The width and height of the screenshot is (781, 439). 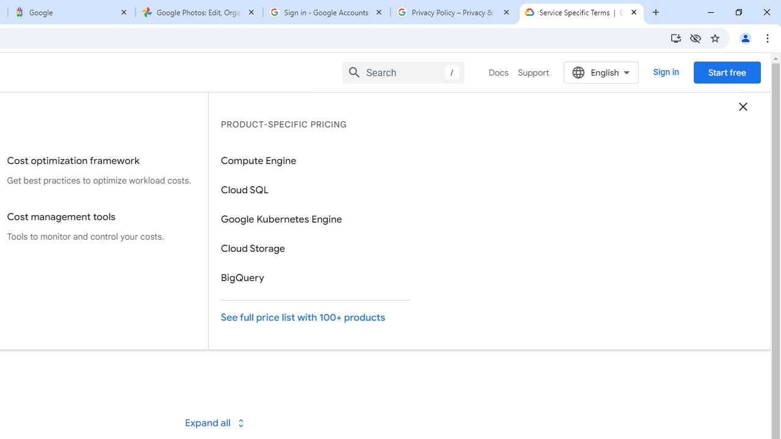 What do you see at coordinates (214, 422) in the screenshot?
I see `Toggle all` at bounding box center [214, 422].